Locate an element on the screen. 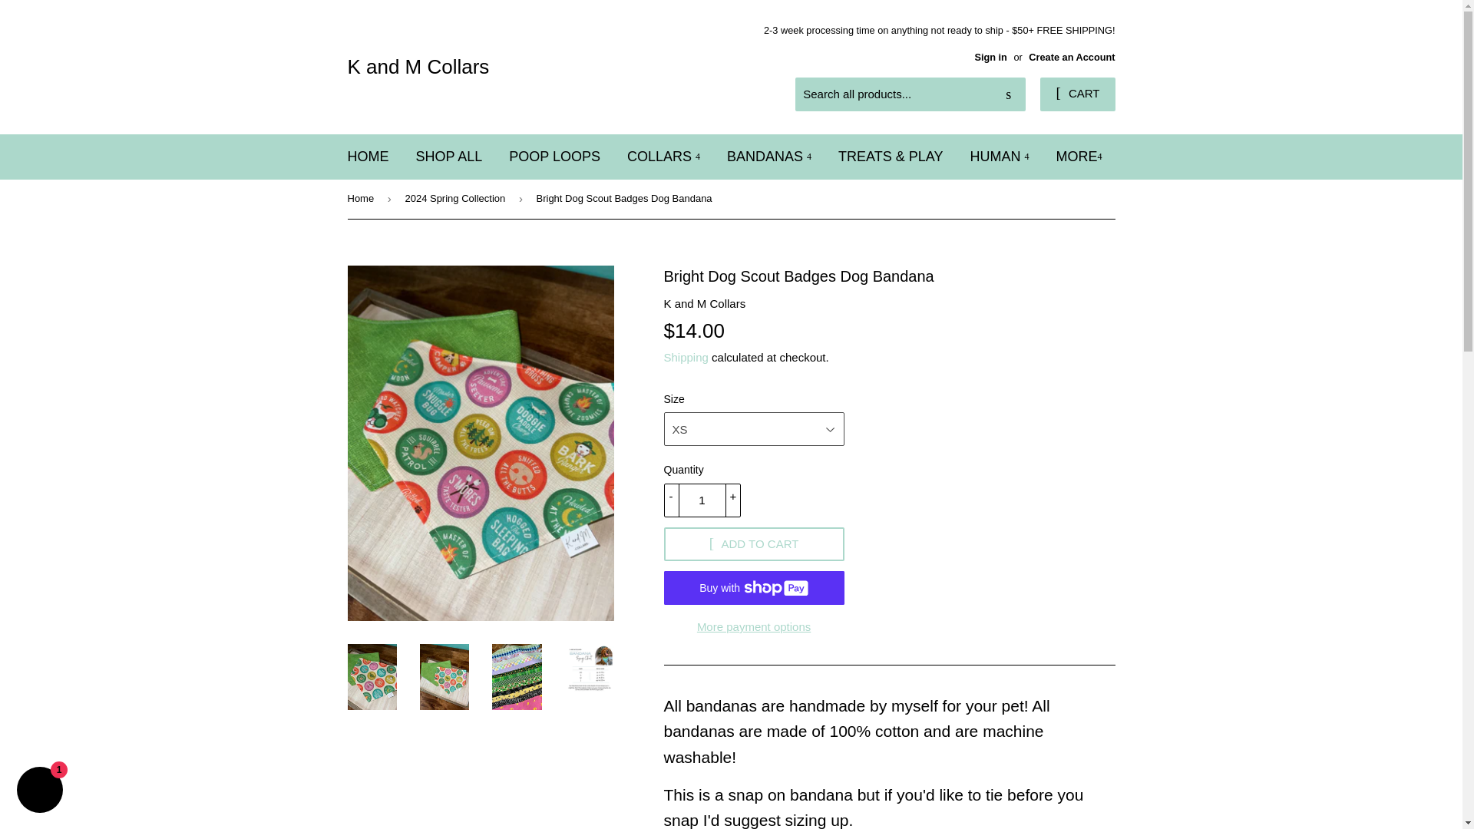 The height and width of the screenshot is (829, 1474). Sign in is located at coordinates (990, 57).